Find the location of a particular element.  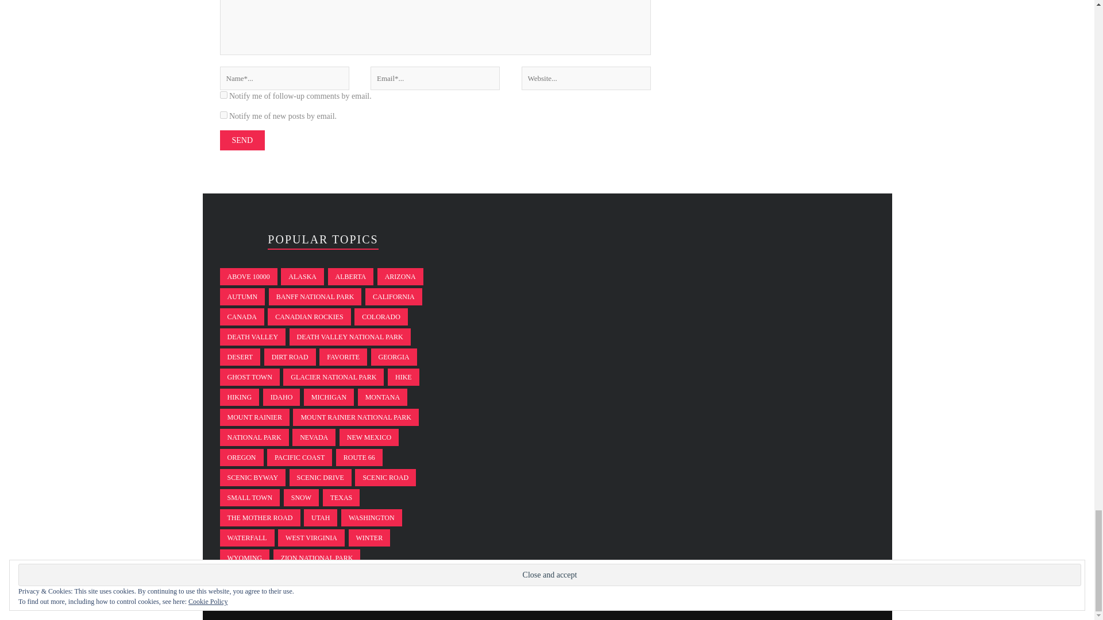

Send is located at coordinates (242, 140).